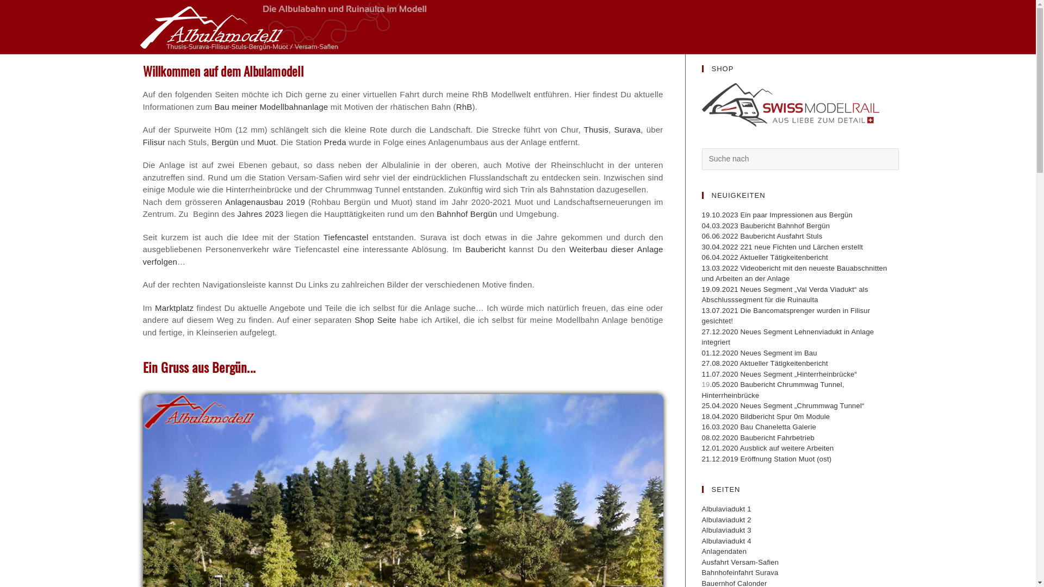  Describe the element at coordinates (786, 316) in the screenshot. I see `13.07.2021 Die Bancomatsprenger wurden in Filisur gesichtet!` at that location.